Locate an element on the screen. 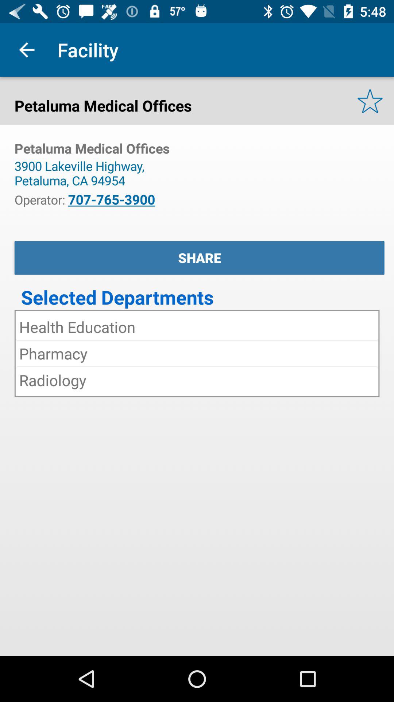  select app to the left of the facility icon is located at coordinates (27, 50).